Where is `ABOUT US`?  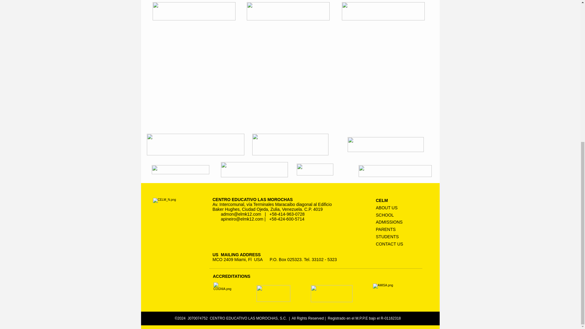 ABOUT US is located at coordinates (387, 208).